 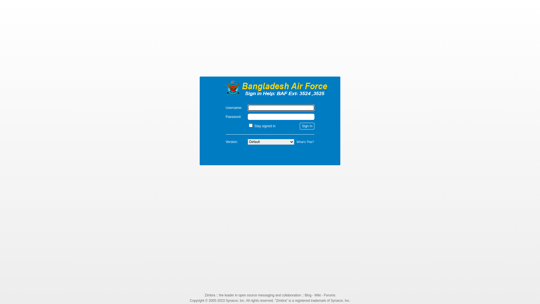 I want to click on Zimbra, so click(x=210, y=295).